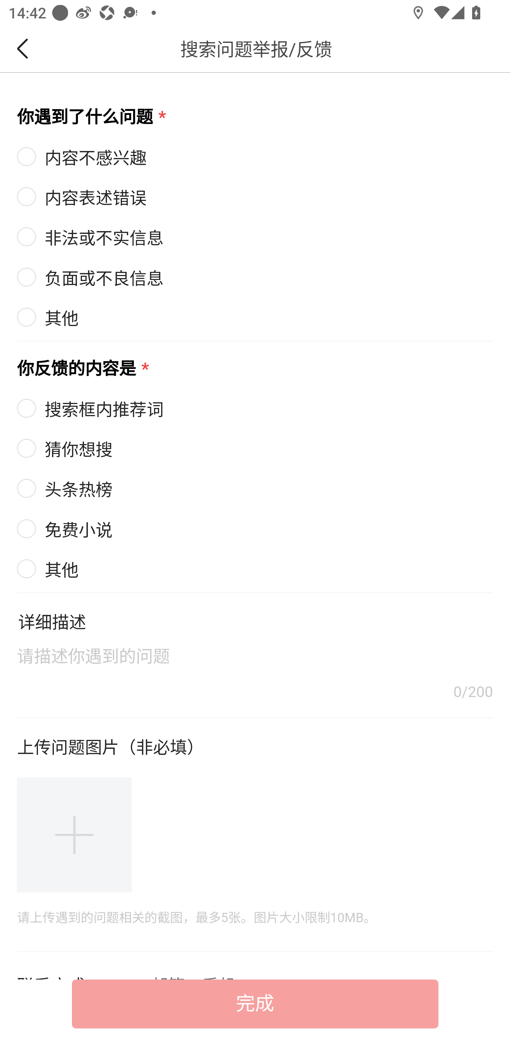 This screenshot has width=510, height=1049. Describe the element at coordinates (255, 156) in the screenshot. I see `内容不感兴趣` at that location.